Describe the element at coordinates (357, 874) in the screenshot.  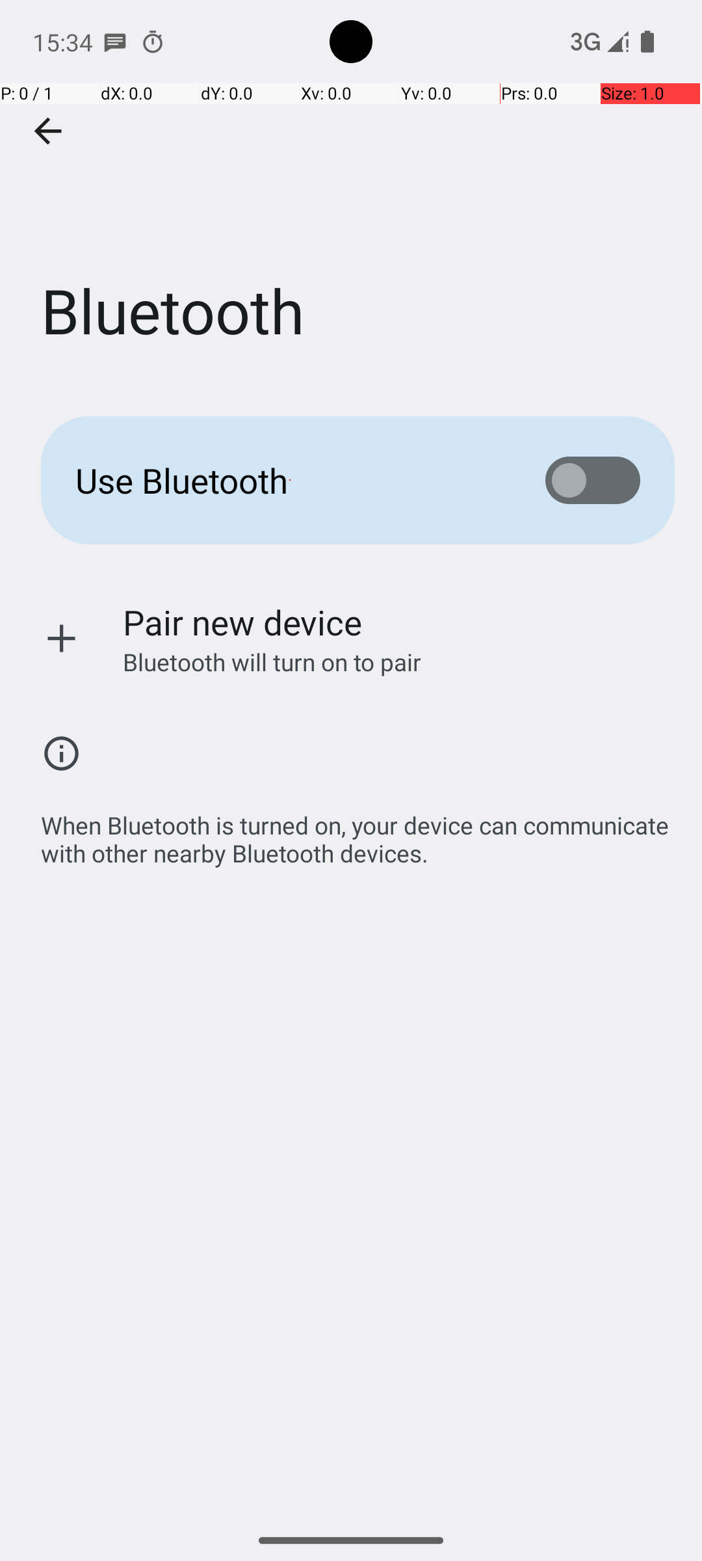
I see `When Bluetooth is turned on, your device can communicate with other nearby Bluetooth devices.` at that location.